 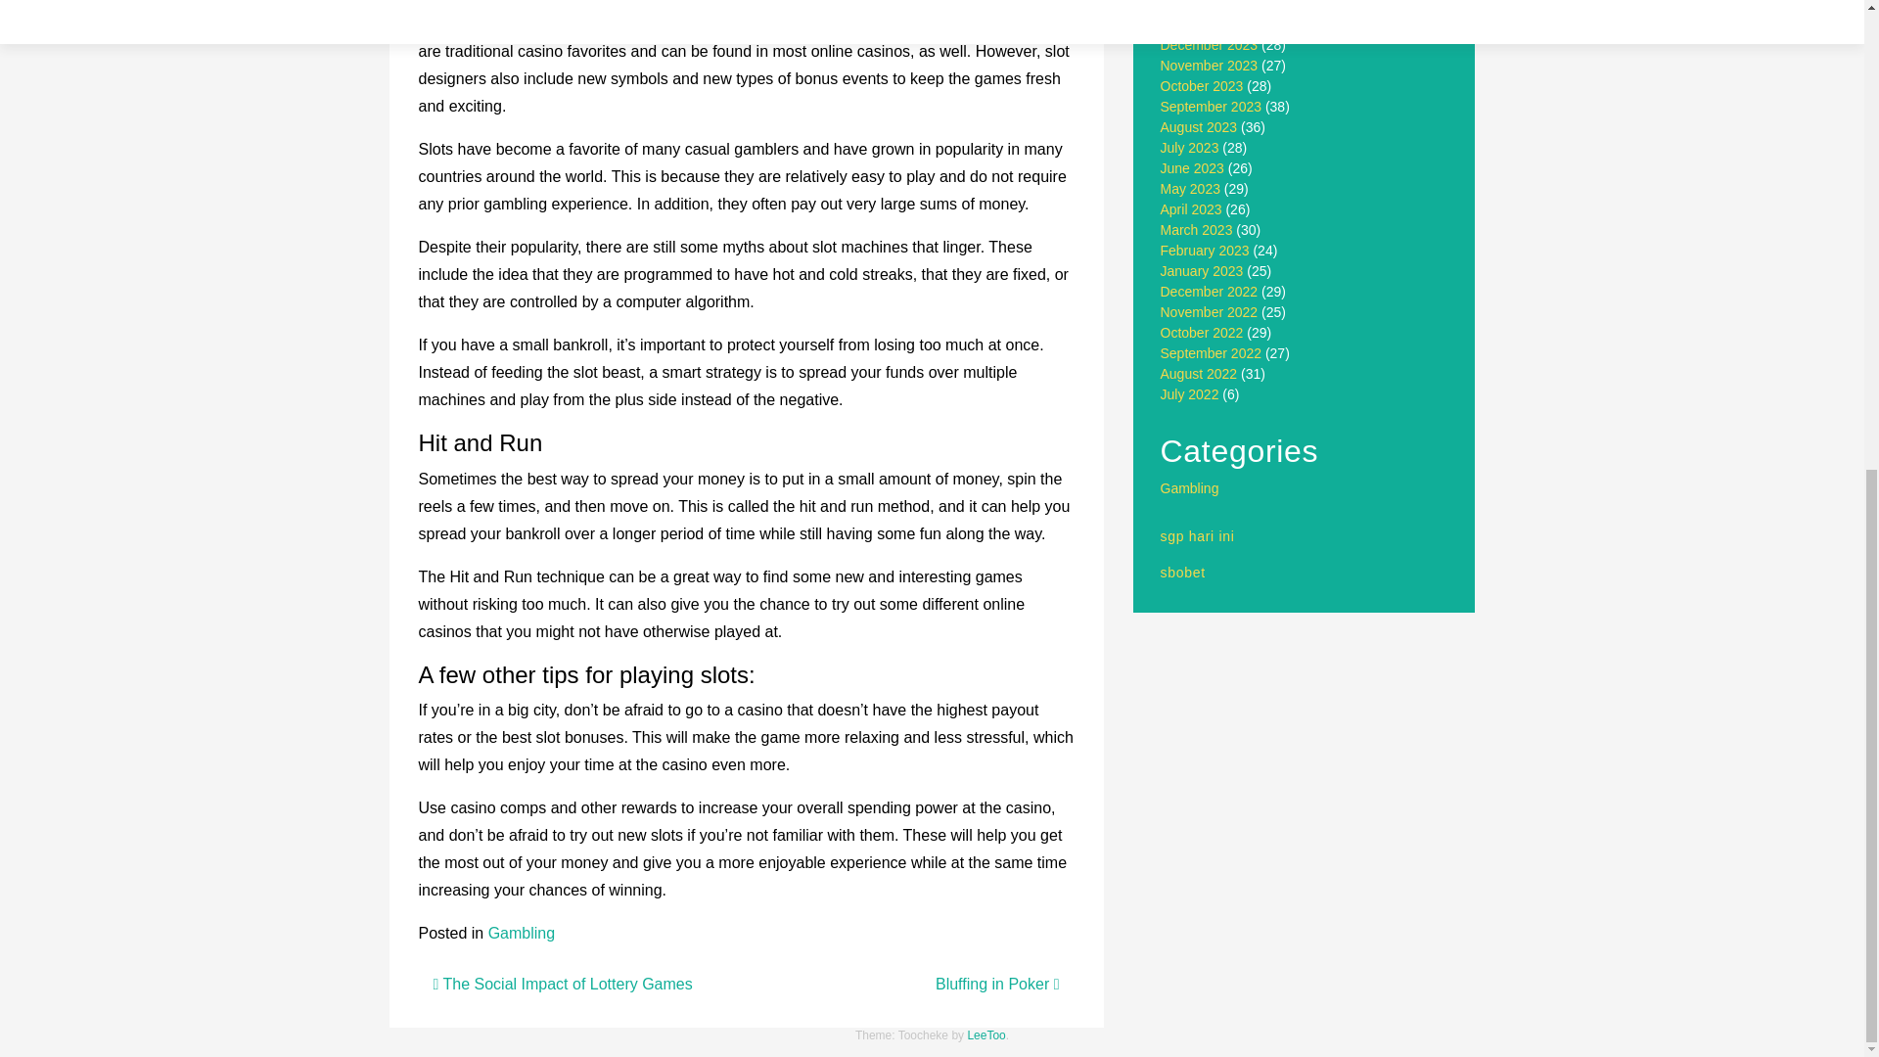 I want to click on July 2023, so click(x=1190, y=147).